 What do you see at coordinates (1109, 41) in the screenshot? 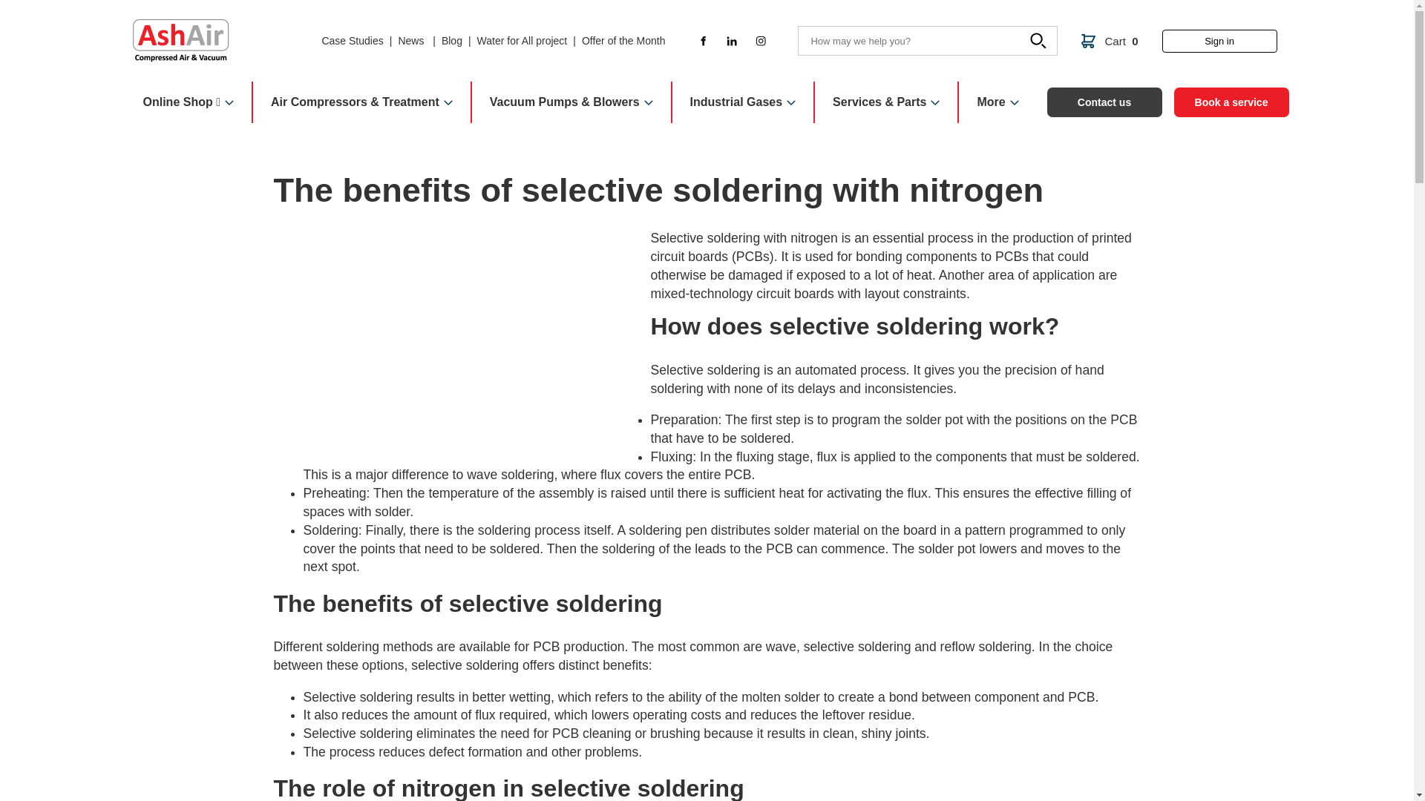
I see `View your shopping cart` at bounding box center [1109, 41].